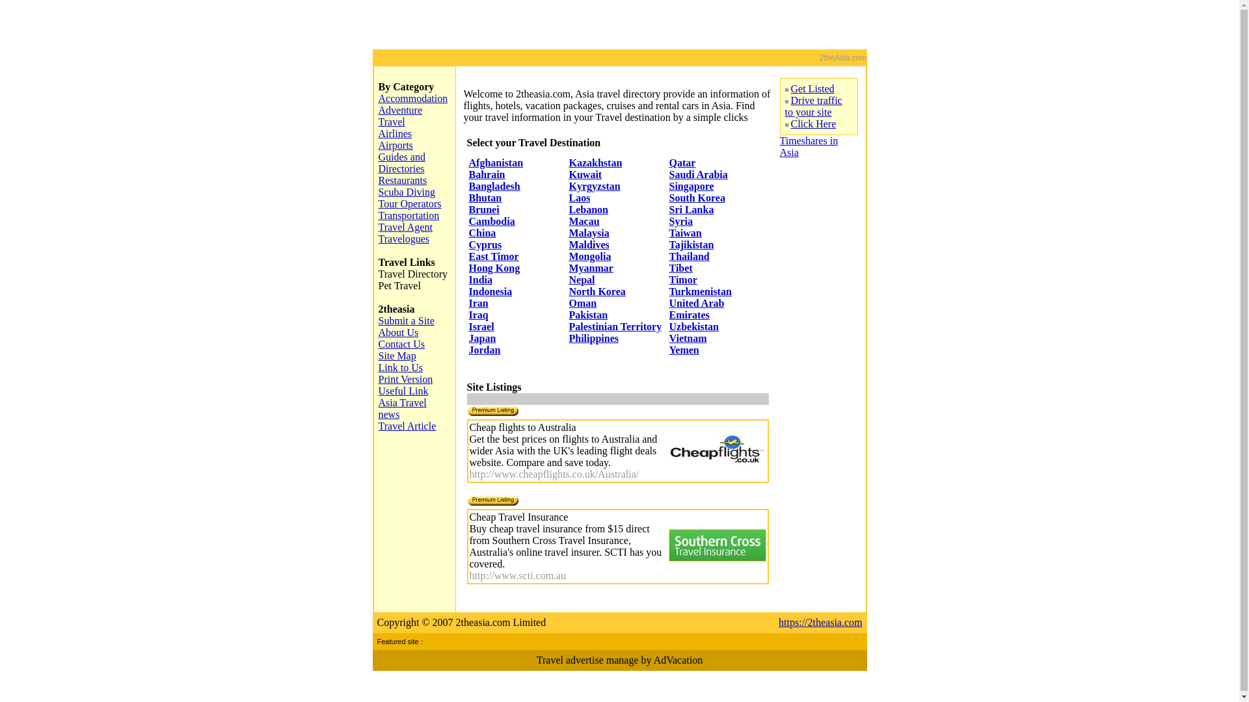  Describe the element at coordinates (402, 344) in the screenshot. I see `Contact Us` at that location.